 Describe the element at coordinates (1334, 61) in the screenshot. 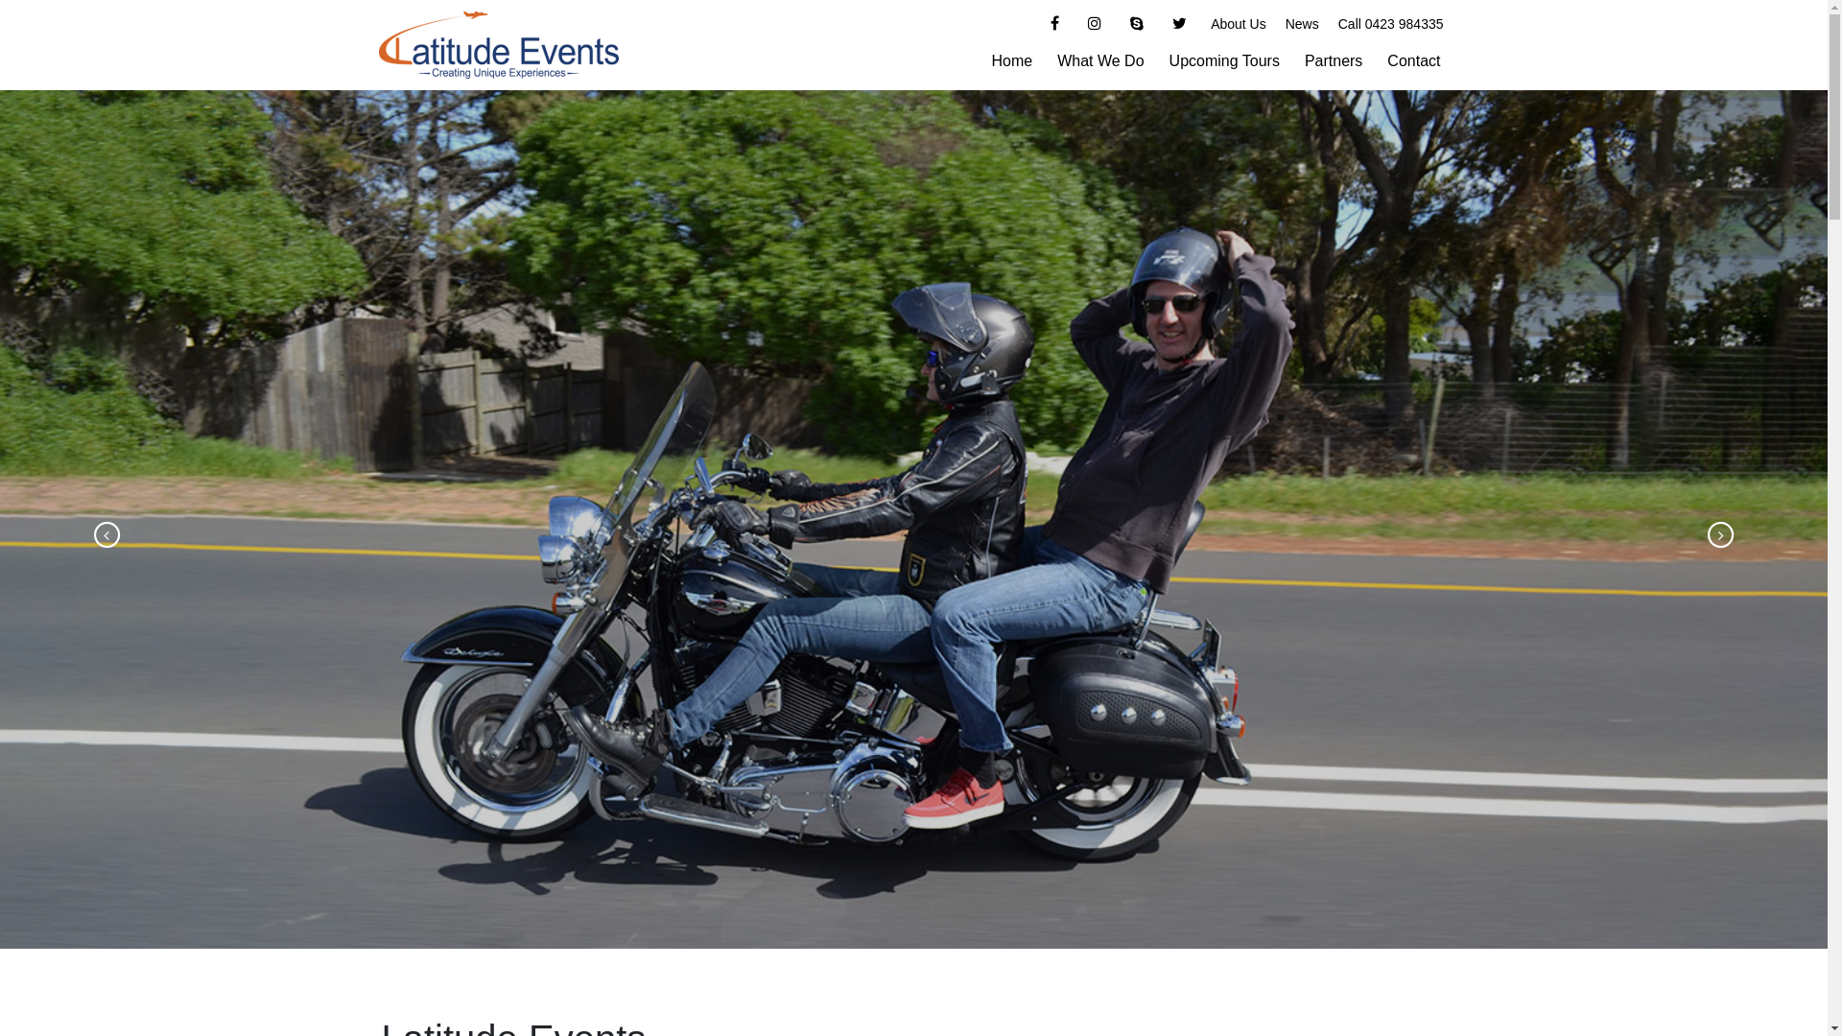

I see `Partners` at that location.